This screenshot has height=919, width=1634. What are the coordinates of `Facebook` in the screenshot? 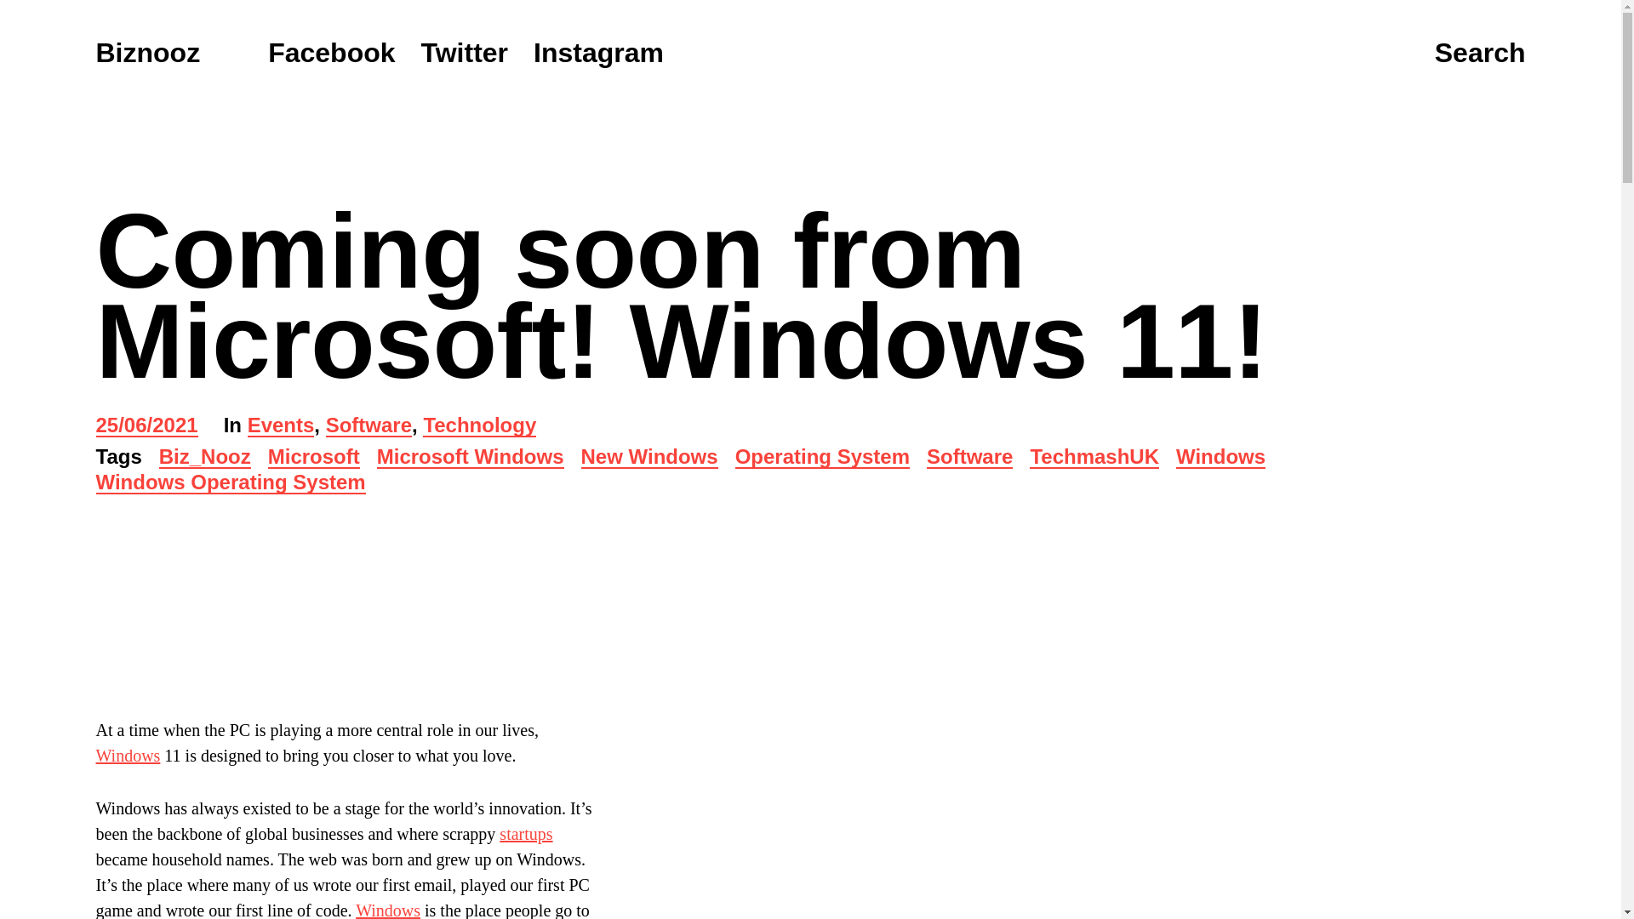 It's located at (331, 53).